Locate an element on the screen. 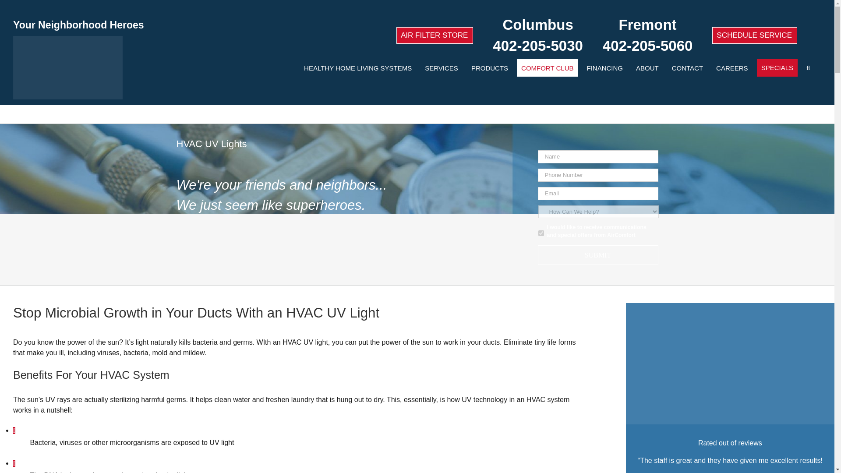 This screenshot has width=841, height=473. AIR FILTER STORE is located at coordinates (435, 35).